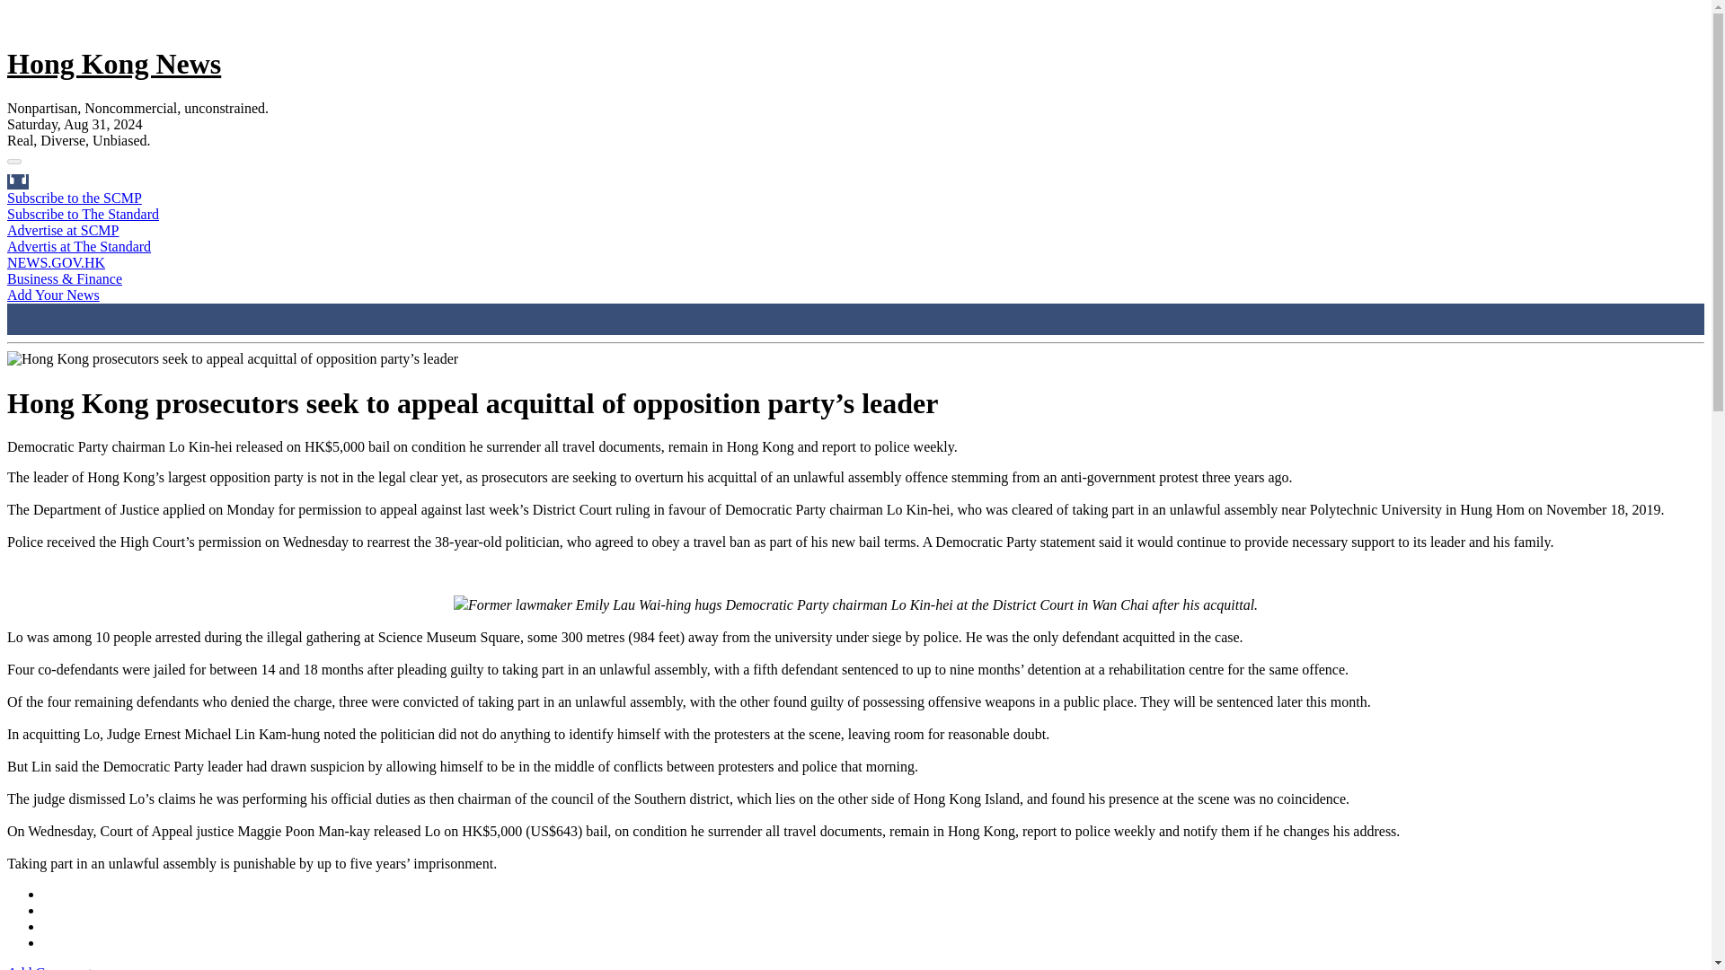  What do you see at coordinates (53, 295) in the screenshot?
I see `Add Your News` at bounding box center [53, 295].